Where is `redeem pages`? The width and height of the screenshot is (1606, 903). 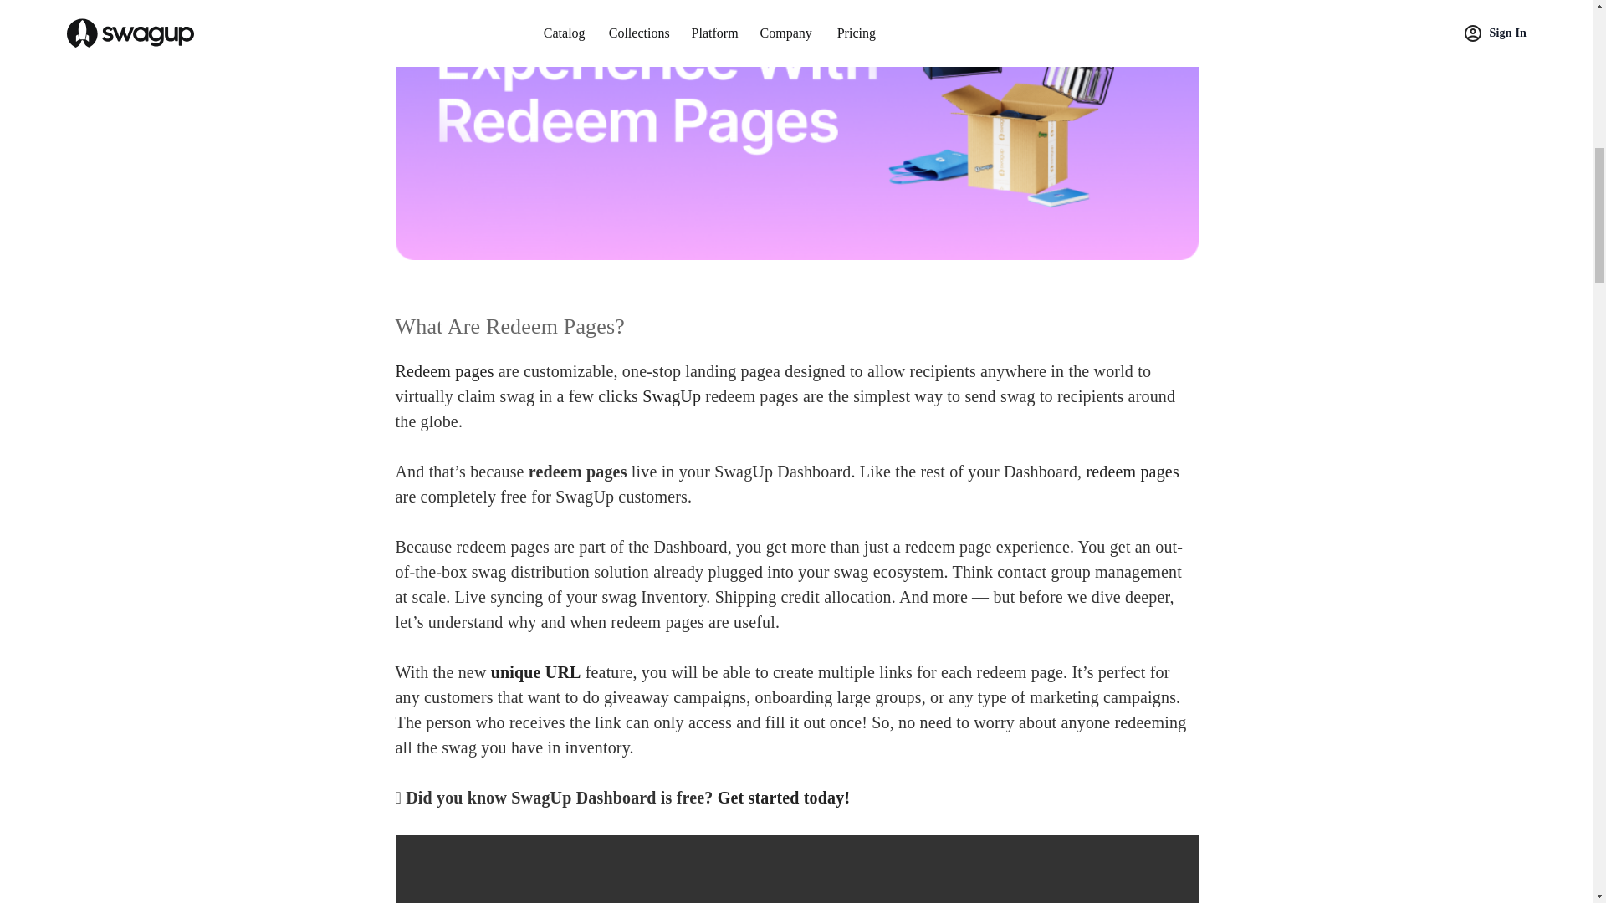
redeem pages is located at coordinates (1132, 471).